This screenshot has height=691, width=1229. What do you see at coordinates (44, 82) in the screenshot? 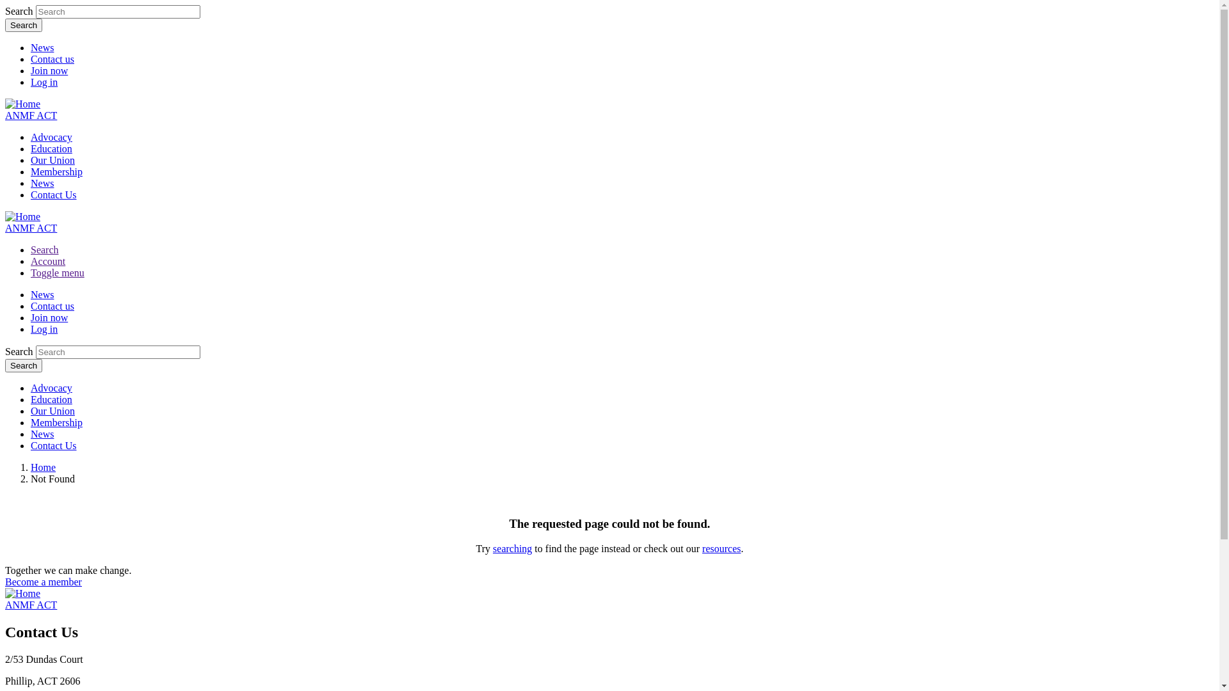
I see `Log in` at bounding box center [44, 82].